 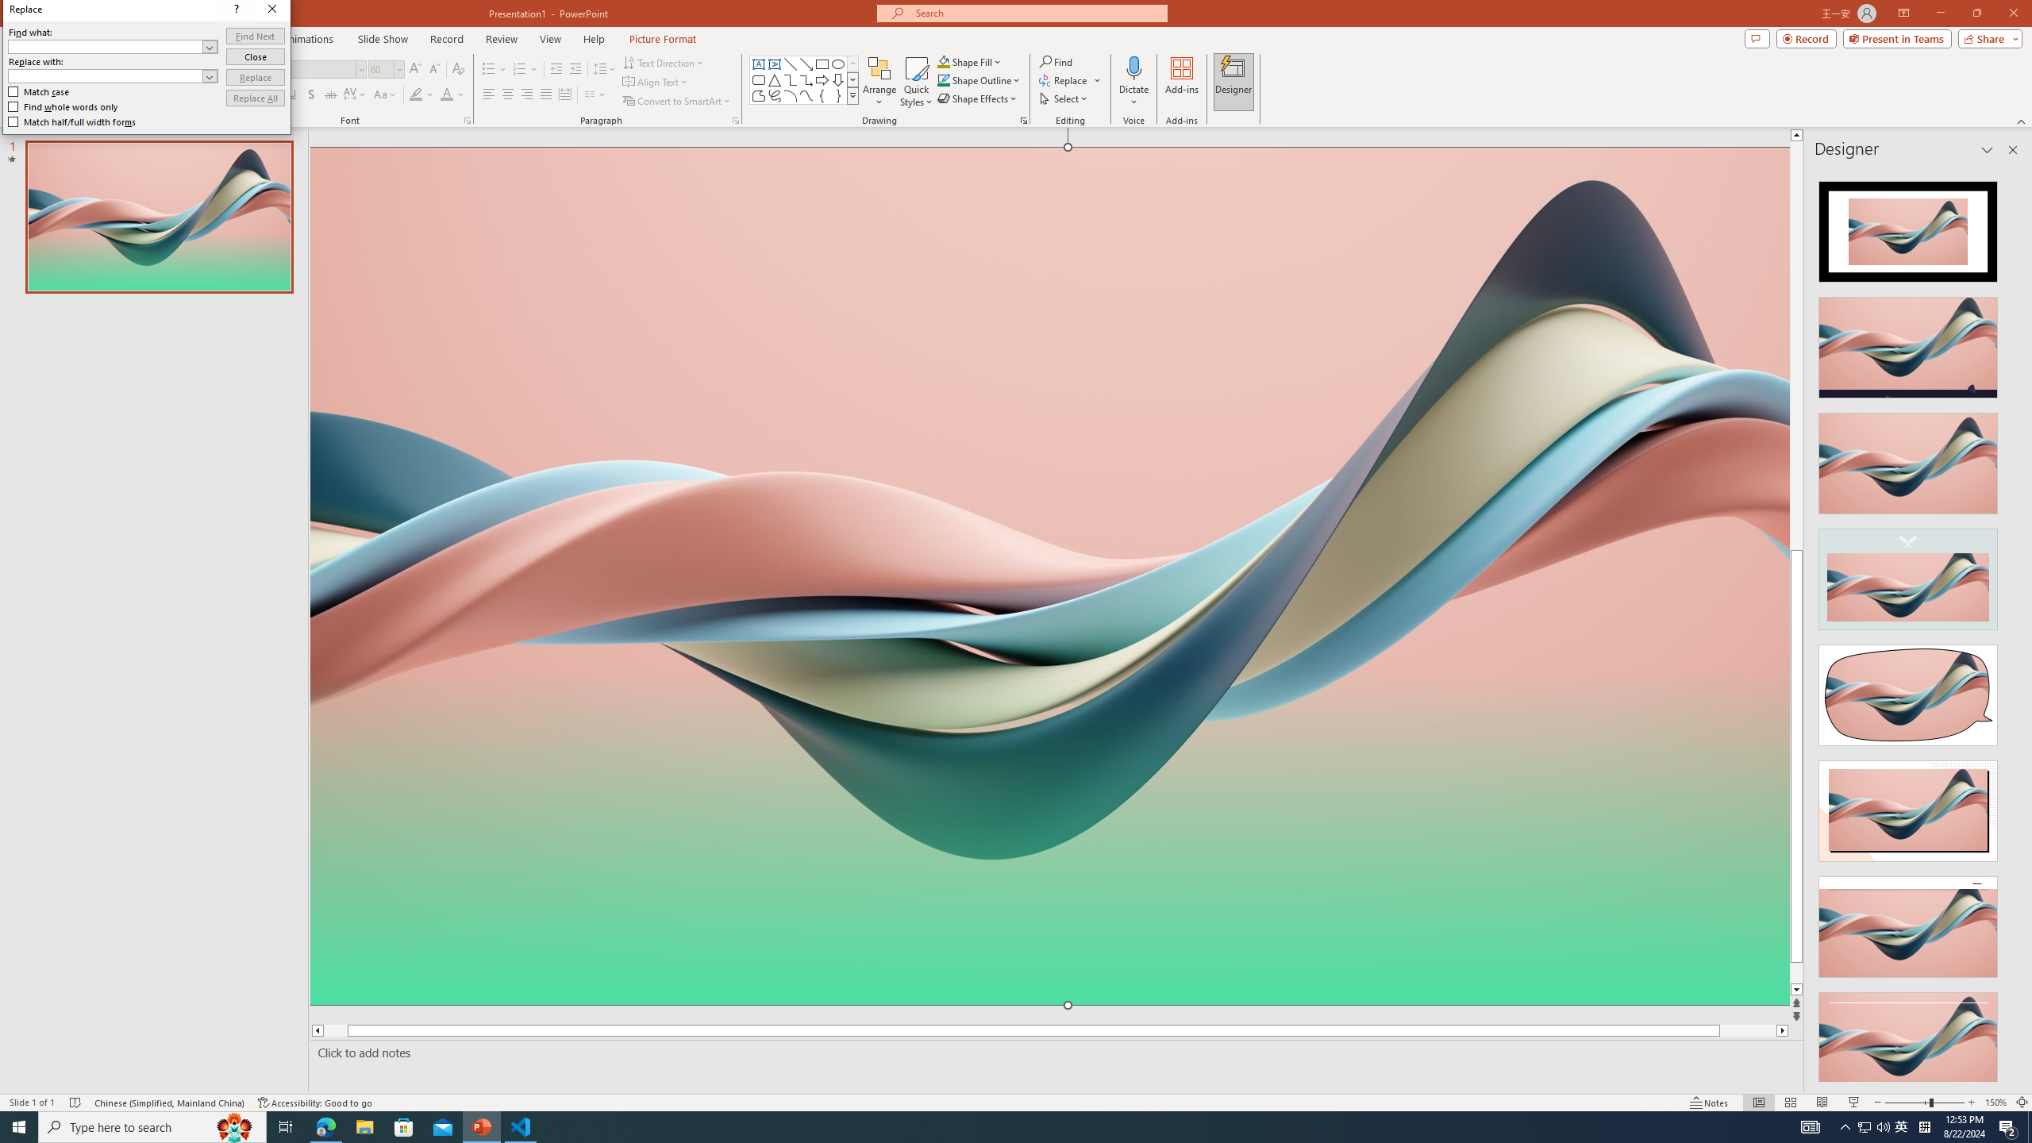 What do you see at coordinates (325, 292) in the screenshot?
I see `Match case` at bounding box center [325, 292].